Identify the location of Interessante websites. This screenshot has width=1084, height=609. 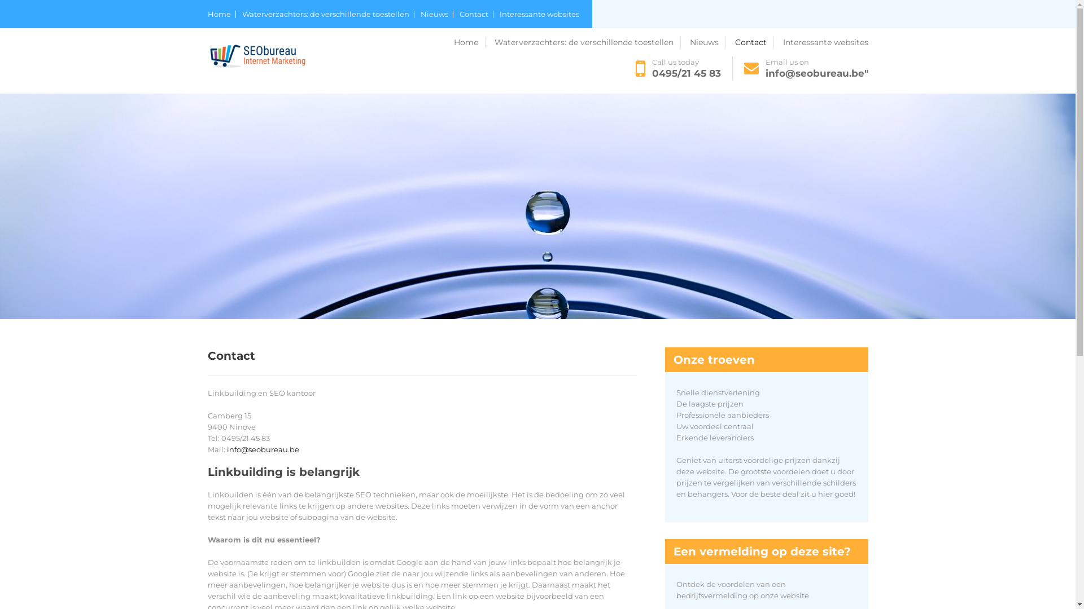
(539, 15).